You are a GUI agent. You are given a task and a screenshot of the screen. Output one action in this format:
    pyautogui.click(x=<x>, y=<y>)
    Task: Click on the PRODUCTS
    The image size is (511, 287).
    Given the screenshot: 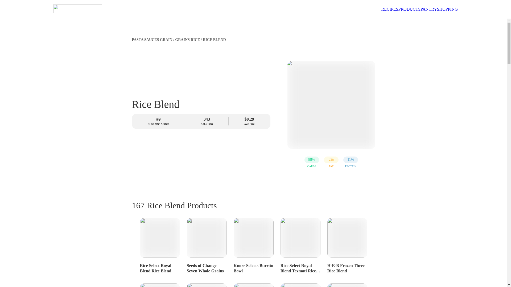 What is the action you would take?
    pyautogui.click(x=409, y=9)
    